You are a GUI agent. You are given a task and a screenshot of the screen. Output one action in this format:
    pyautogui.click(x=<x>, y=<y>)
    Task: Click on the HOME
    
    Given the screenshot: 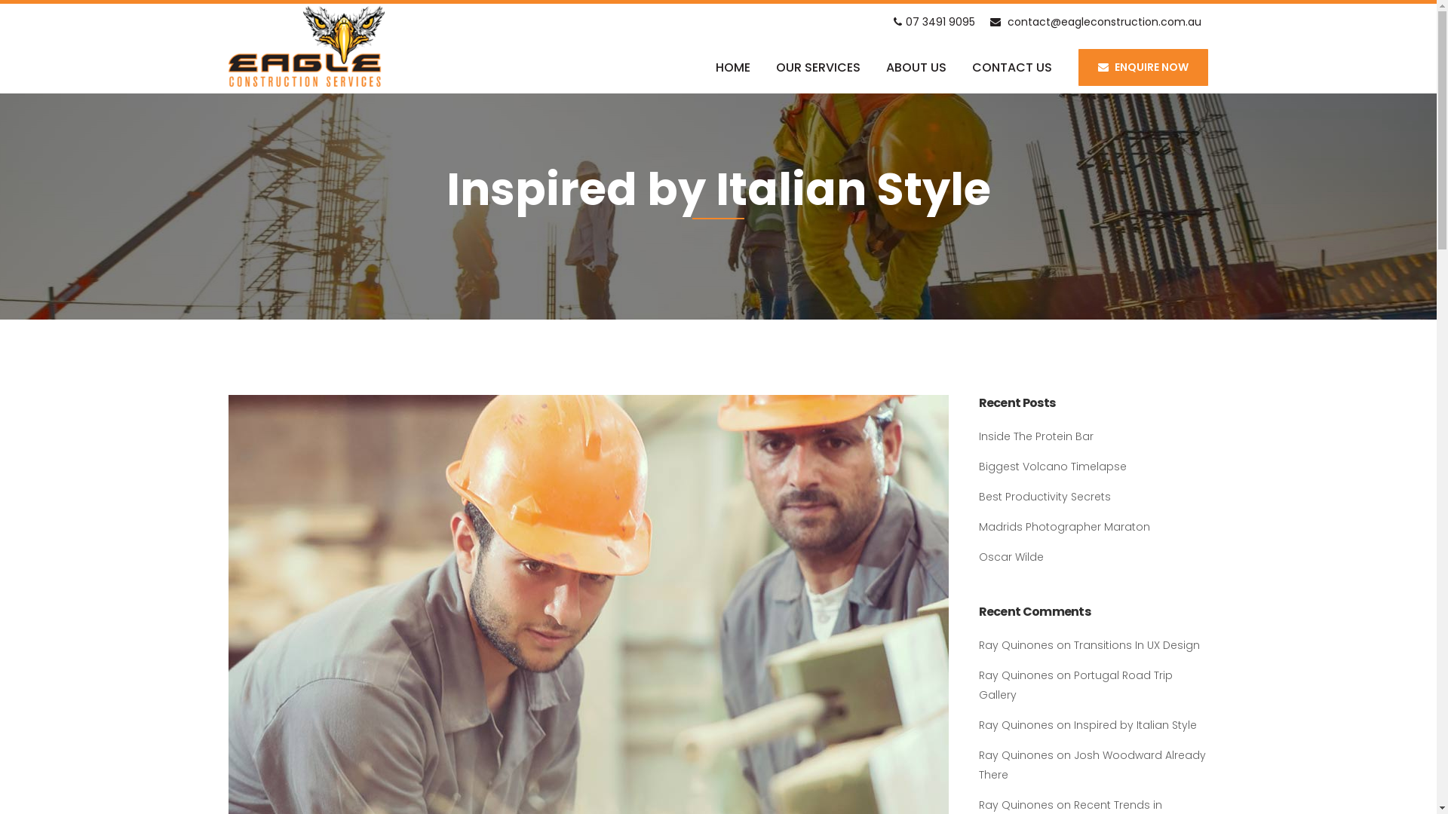 What is the action you would take?
    pyautogui.click(x=733, y=68)
    